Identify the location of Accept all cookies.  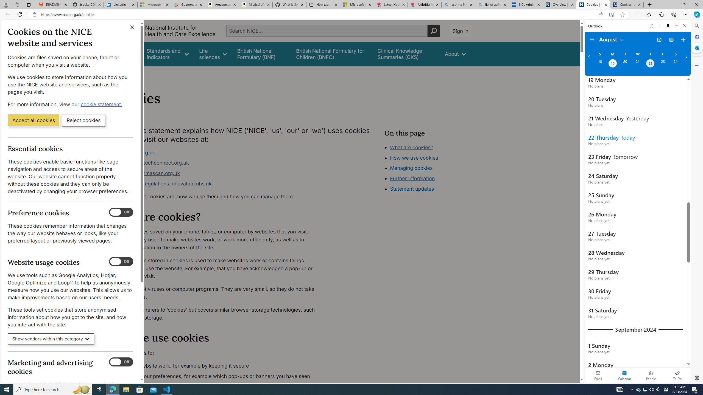
(34, 120).